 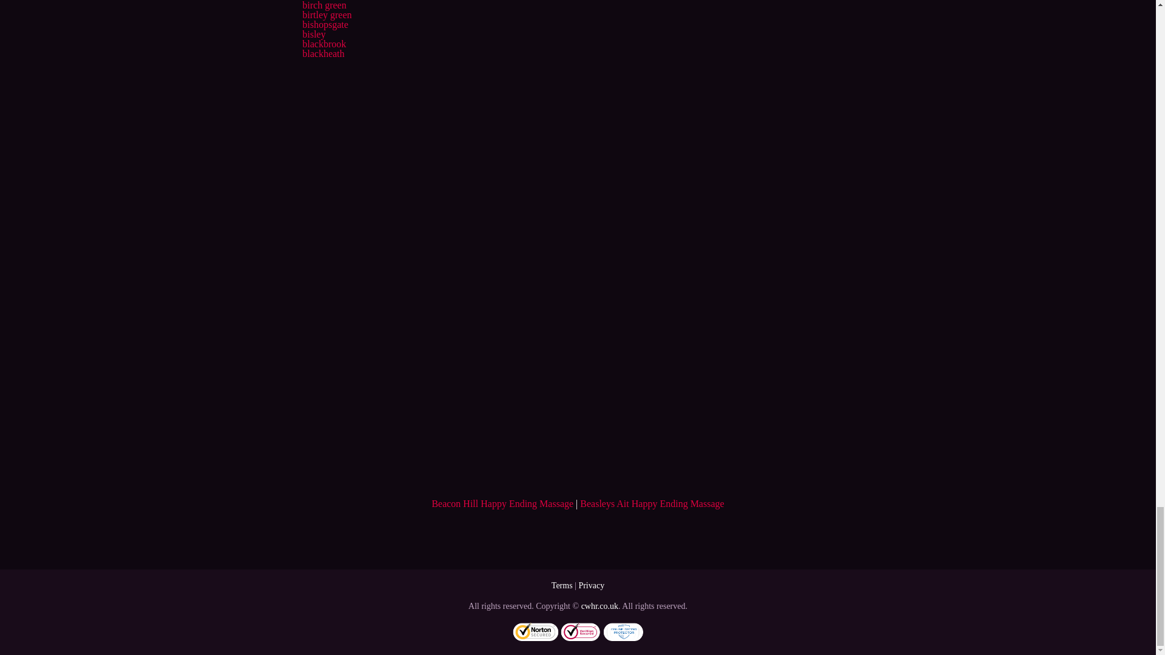 What do you see at coordinates (591, 585) in the screenshot?
I see `Privacy` at bounding box center [591, 585].